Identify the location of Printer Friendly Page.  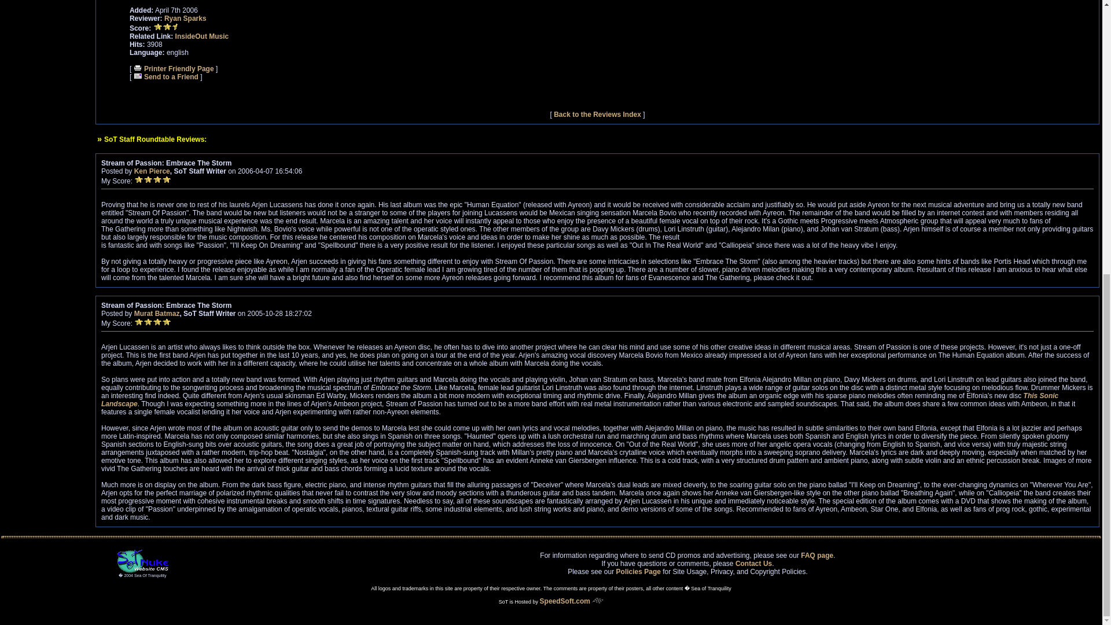
(174, 69).